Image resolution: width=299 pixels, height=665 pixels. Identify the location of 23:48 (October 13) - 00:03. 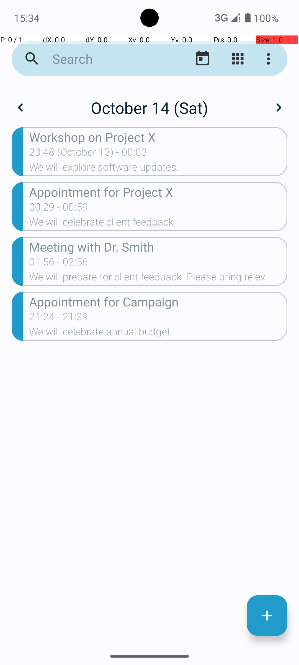
(88, 154).